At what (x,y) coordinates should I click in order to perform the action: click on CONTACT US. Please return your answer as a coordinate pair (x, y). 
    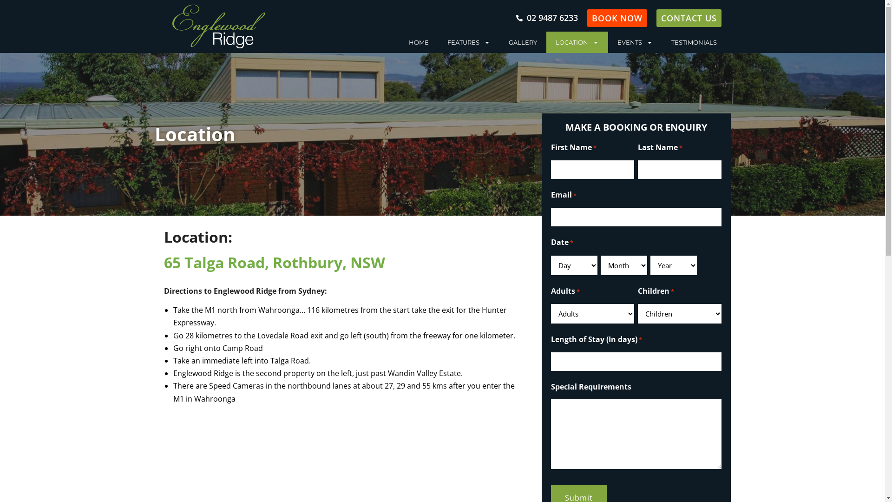
    Looking at the image, I should click on (689, 18).